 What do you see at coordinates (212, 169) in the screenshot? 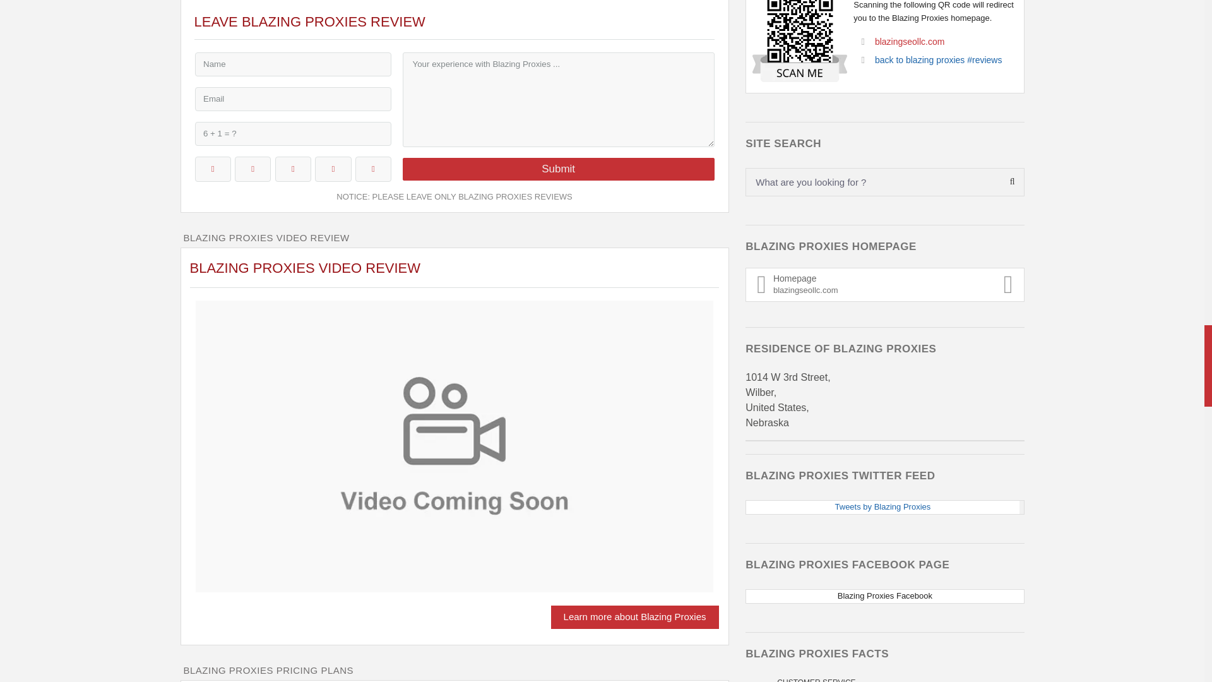
I see `1` at bounding box center [212, 169].